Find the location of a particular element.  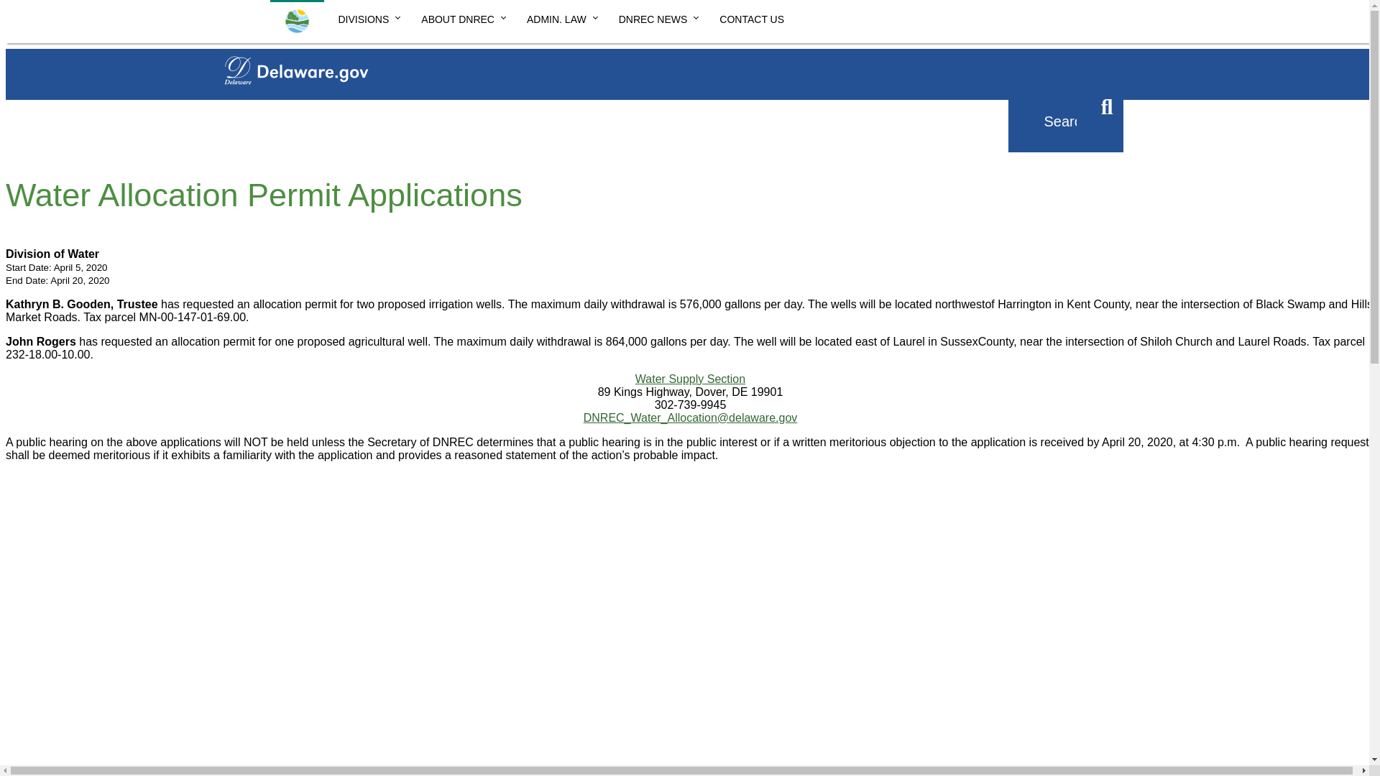

Submit is located at coordinates (1107, 108).